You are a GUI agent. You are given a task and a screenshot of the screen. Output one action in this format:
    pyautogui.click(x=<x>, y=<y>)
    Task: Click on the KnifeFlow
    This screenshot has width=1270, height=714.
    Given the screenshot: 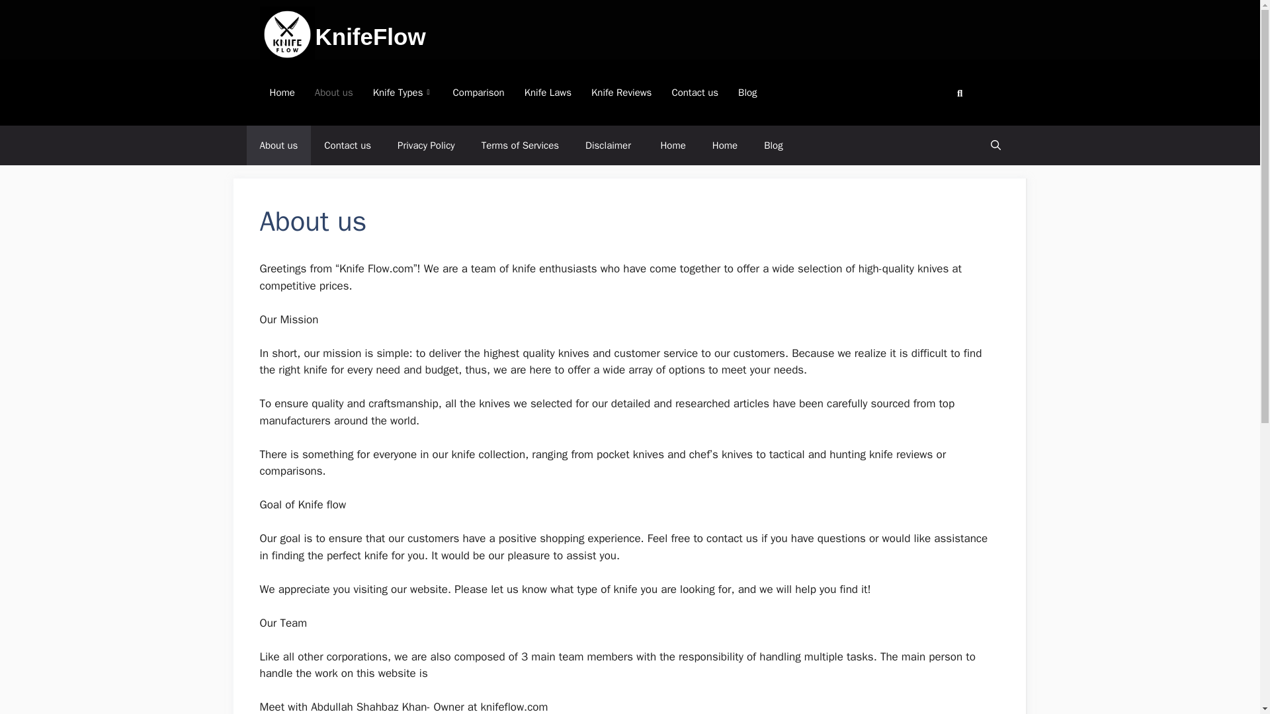 What is the action you would take?
    pyautogui.click(x=370, y=36)
    